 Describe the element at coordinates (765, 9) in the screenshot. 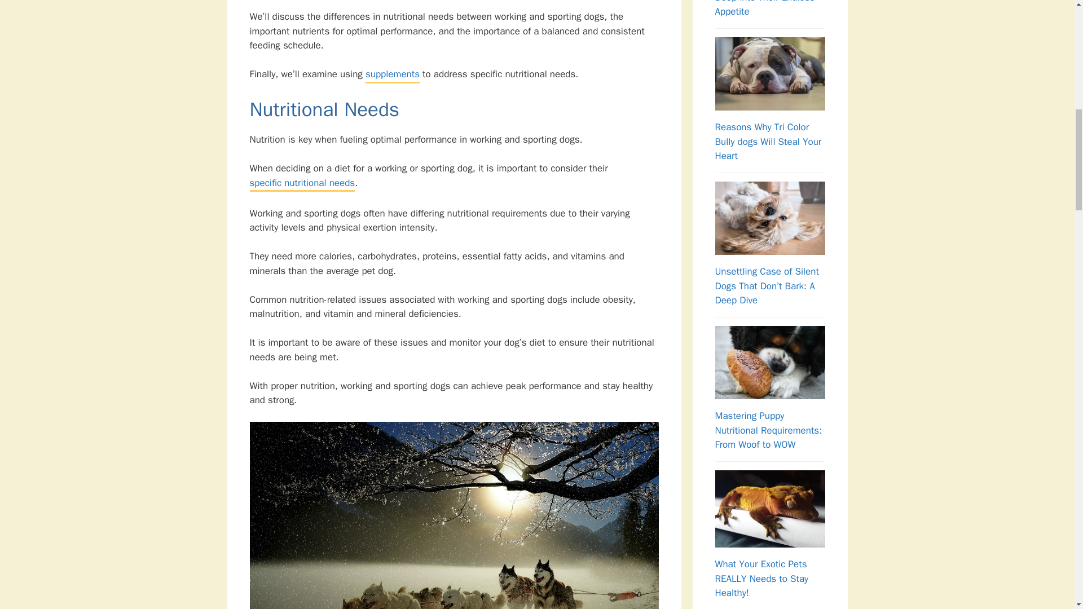

I see `Dog Hunger 101: Dive Deep into Their Endless Appetite` at that location.